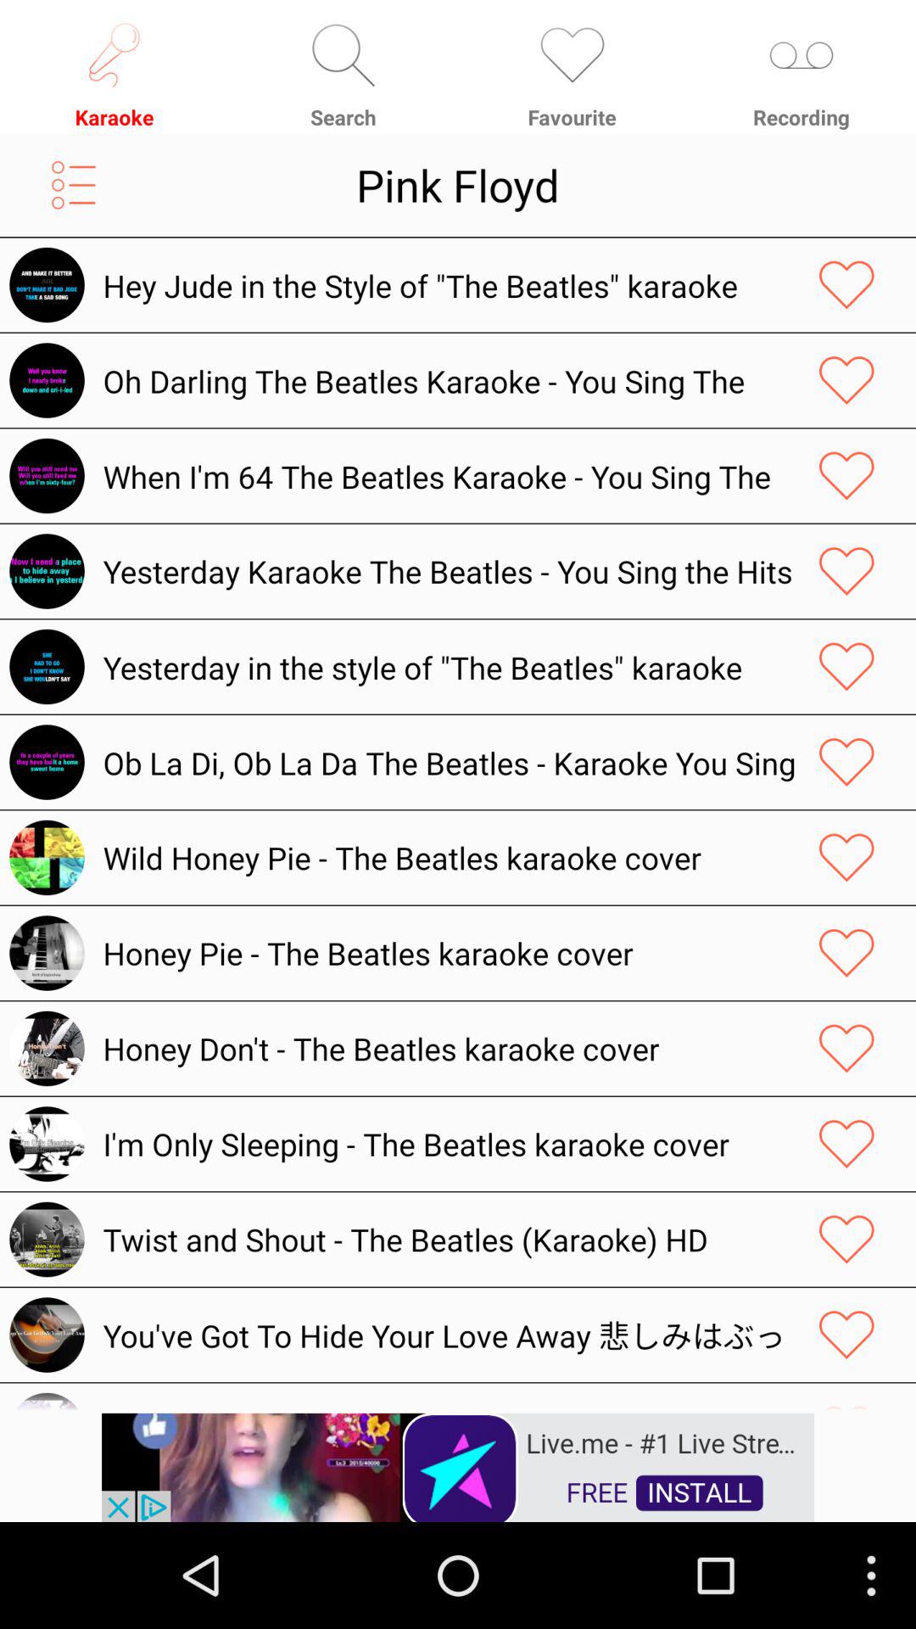 The width and height of the screenshot is (916, 1629). What do you see at coordinates (846, 1144) in the screenshot?
I see `indicate like` at bounding box center [846, 1144].